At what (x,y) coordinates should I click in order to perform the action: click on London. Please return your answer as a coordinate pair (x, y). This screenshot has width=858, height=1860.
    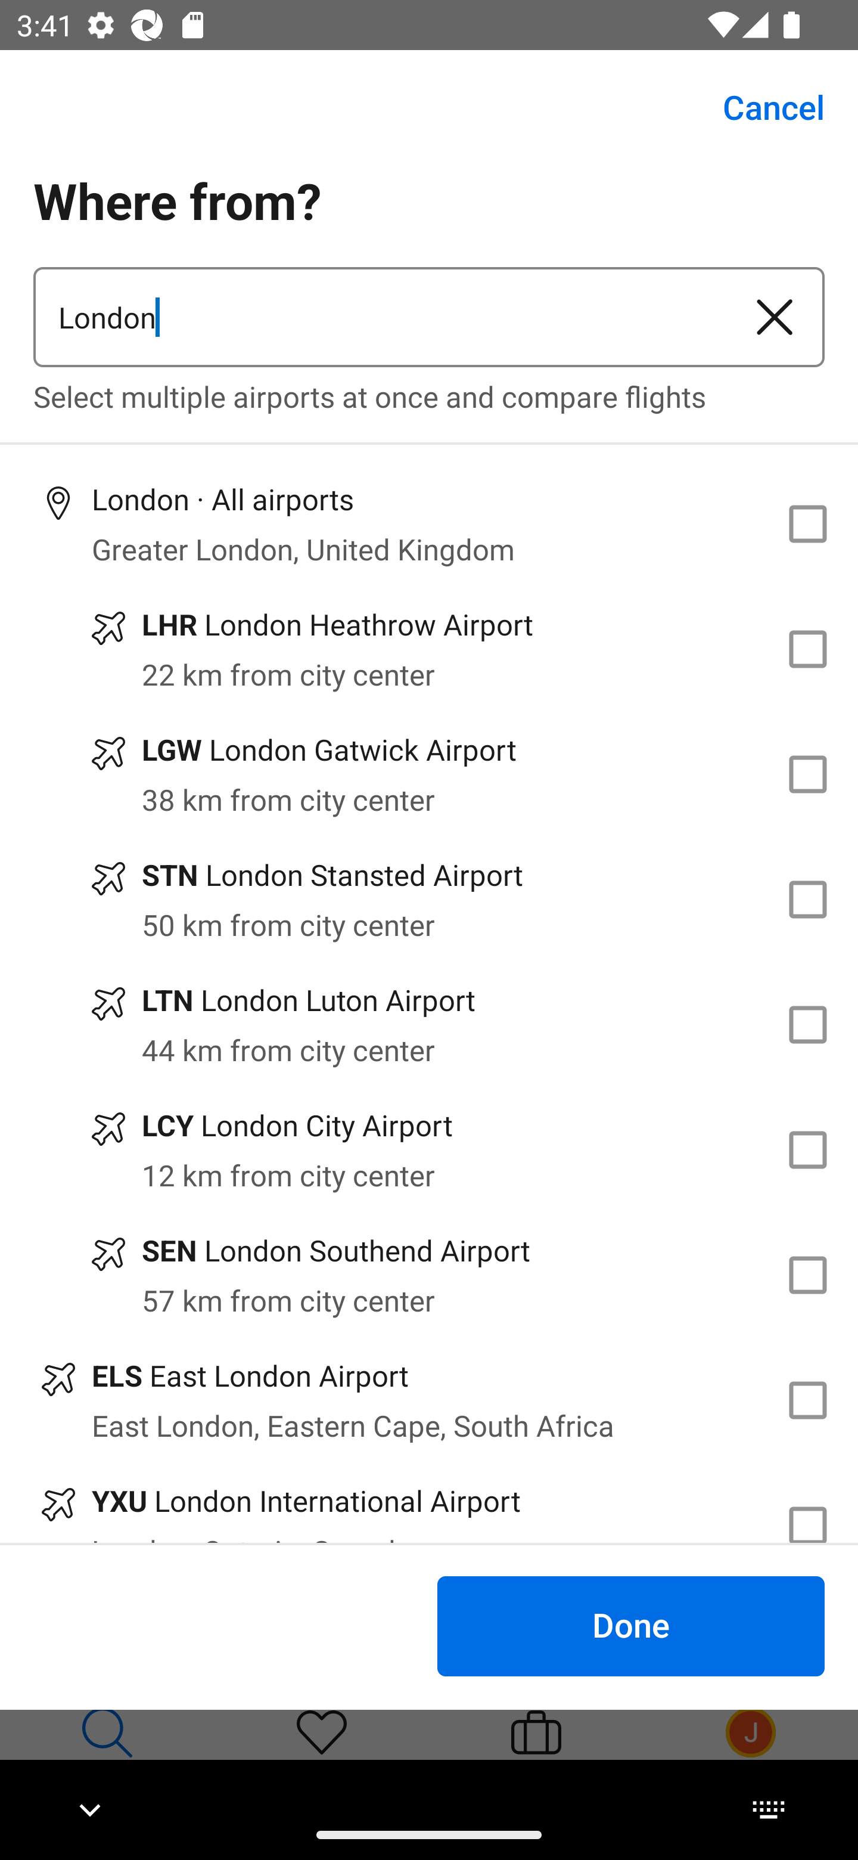
    Looking at the image, I should click on (379, 317).